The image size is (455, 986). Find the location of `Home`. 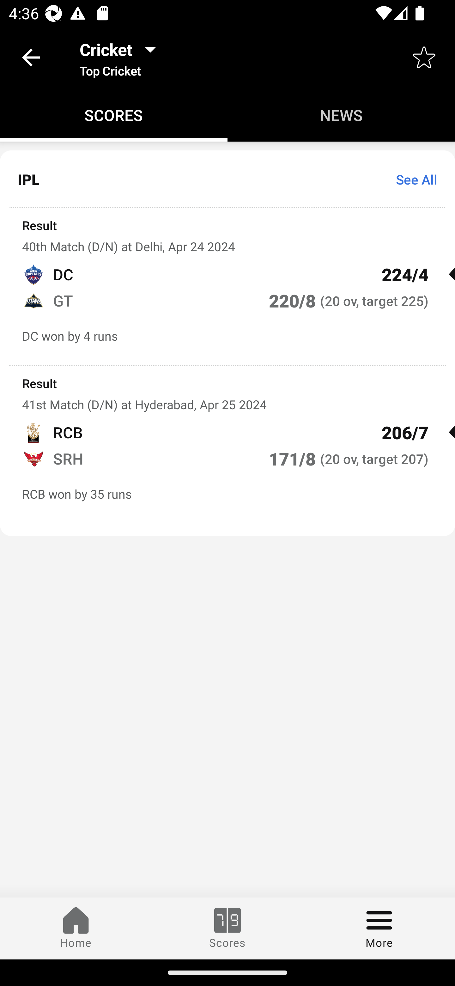

Home is located at coordinates (76, 928).